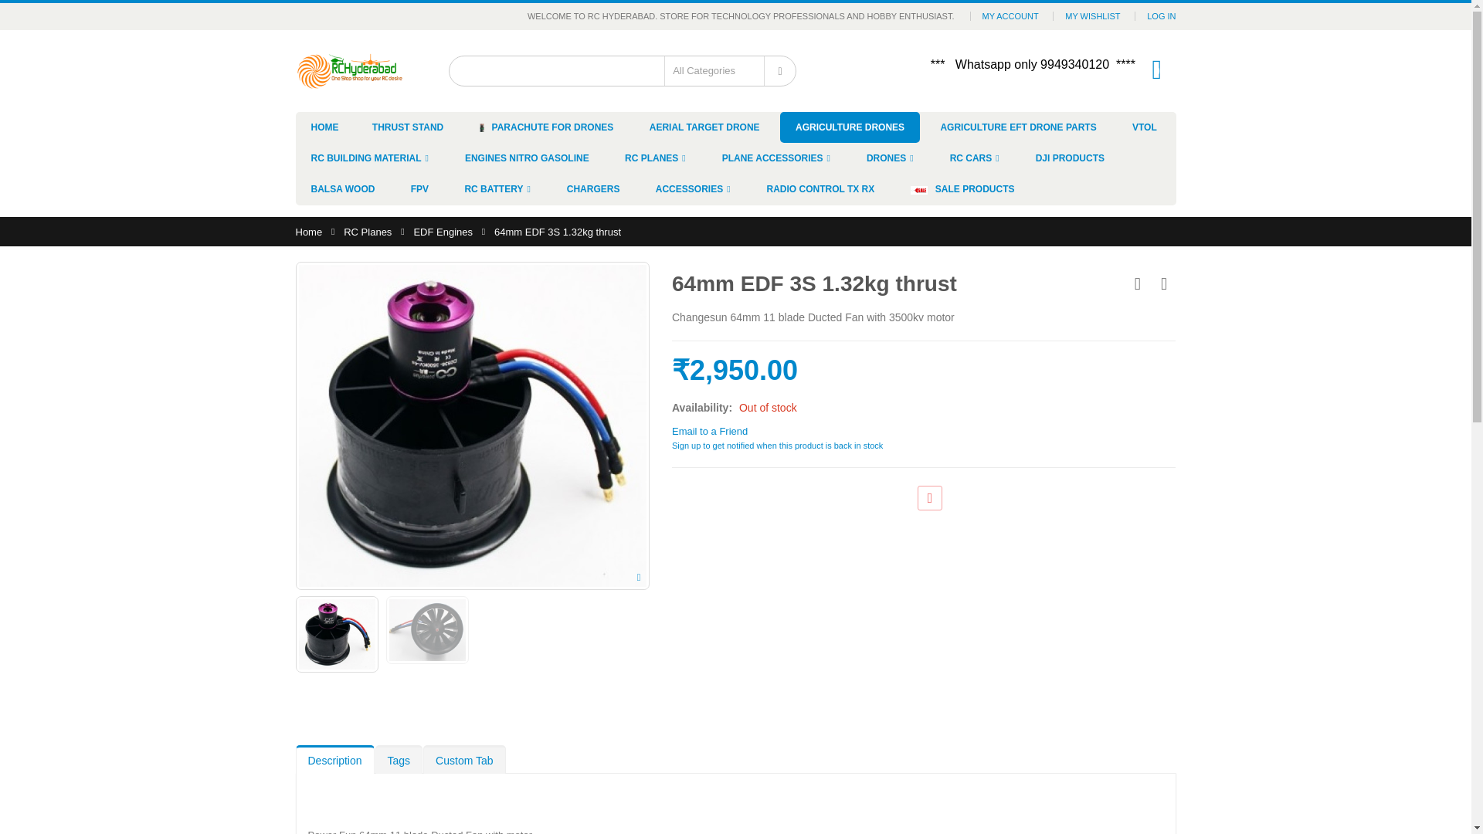 This screenshot has height=834, width=1483. What do you see at coordinates (1157, 69) in the screenshot?
I see `0` at bounding box center [1157, 69].